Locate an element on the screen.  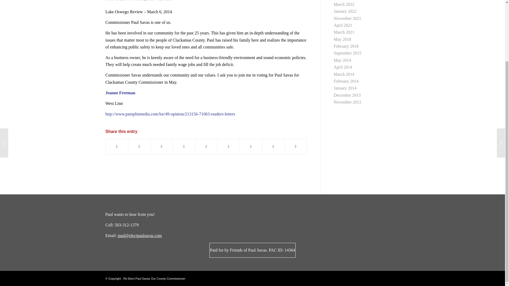
January 2022 is located at coordinates (345, 11).